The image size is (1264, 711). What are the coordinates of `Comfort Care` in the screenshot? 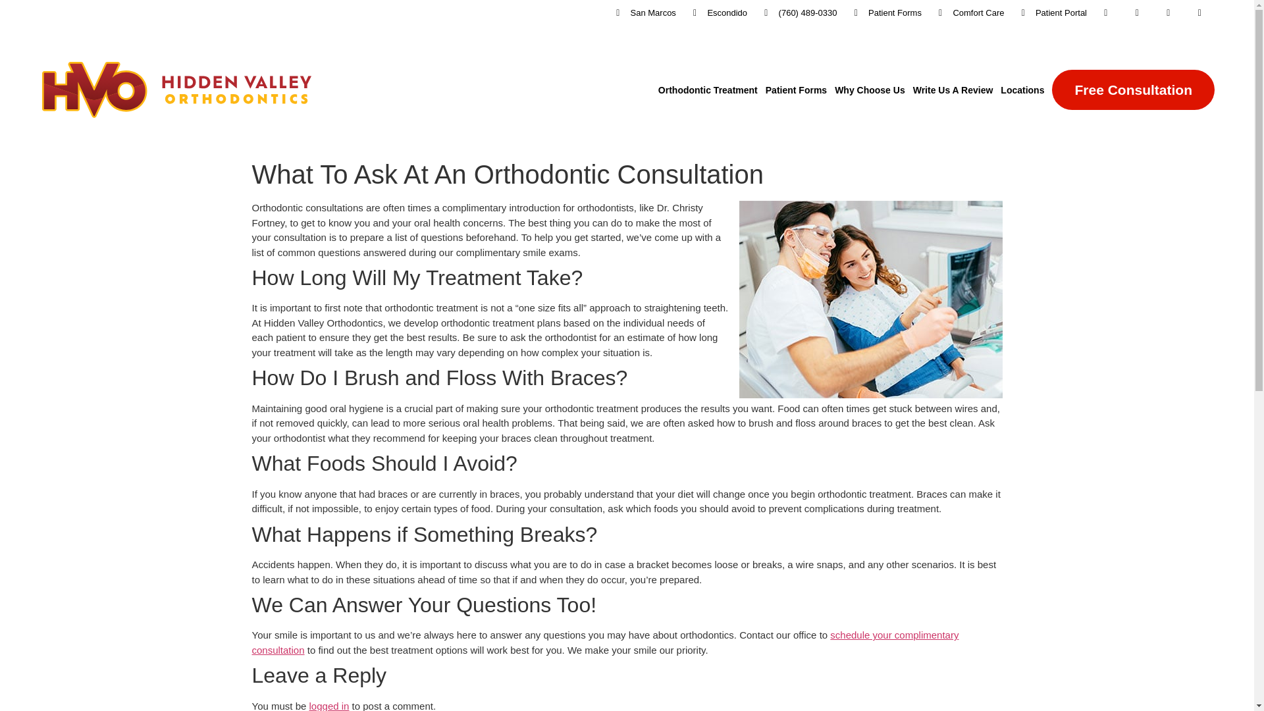 It's located at (970, 13).